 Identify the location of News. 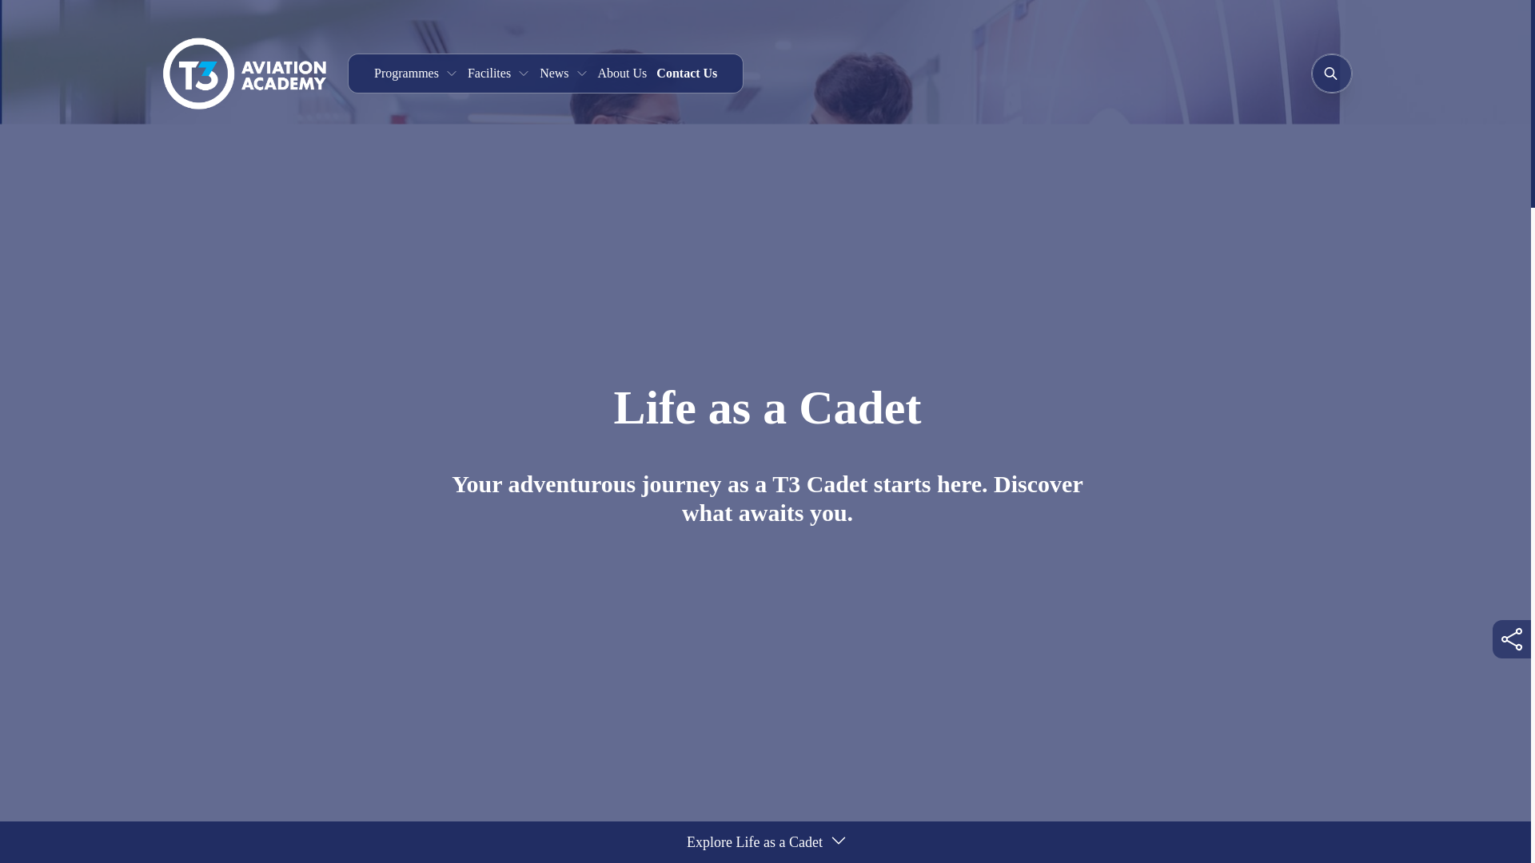
(564, 74).